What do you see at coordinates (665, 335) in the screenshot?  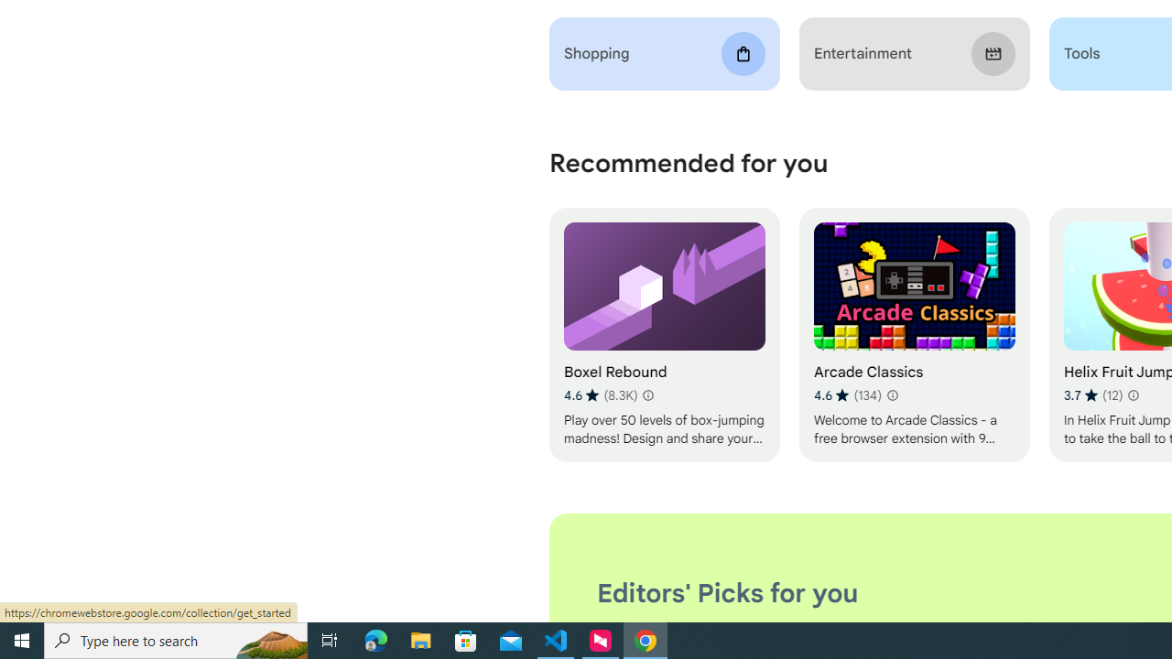 I see `Boxel Rebound` at bounding box center [665, 335].